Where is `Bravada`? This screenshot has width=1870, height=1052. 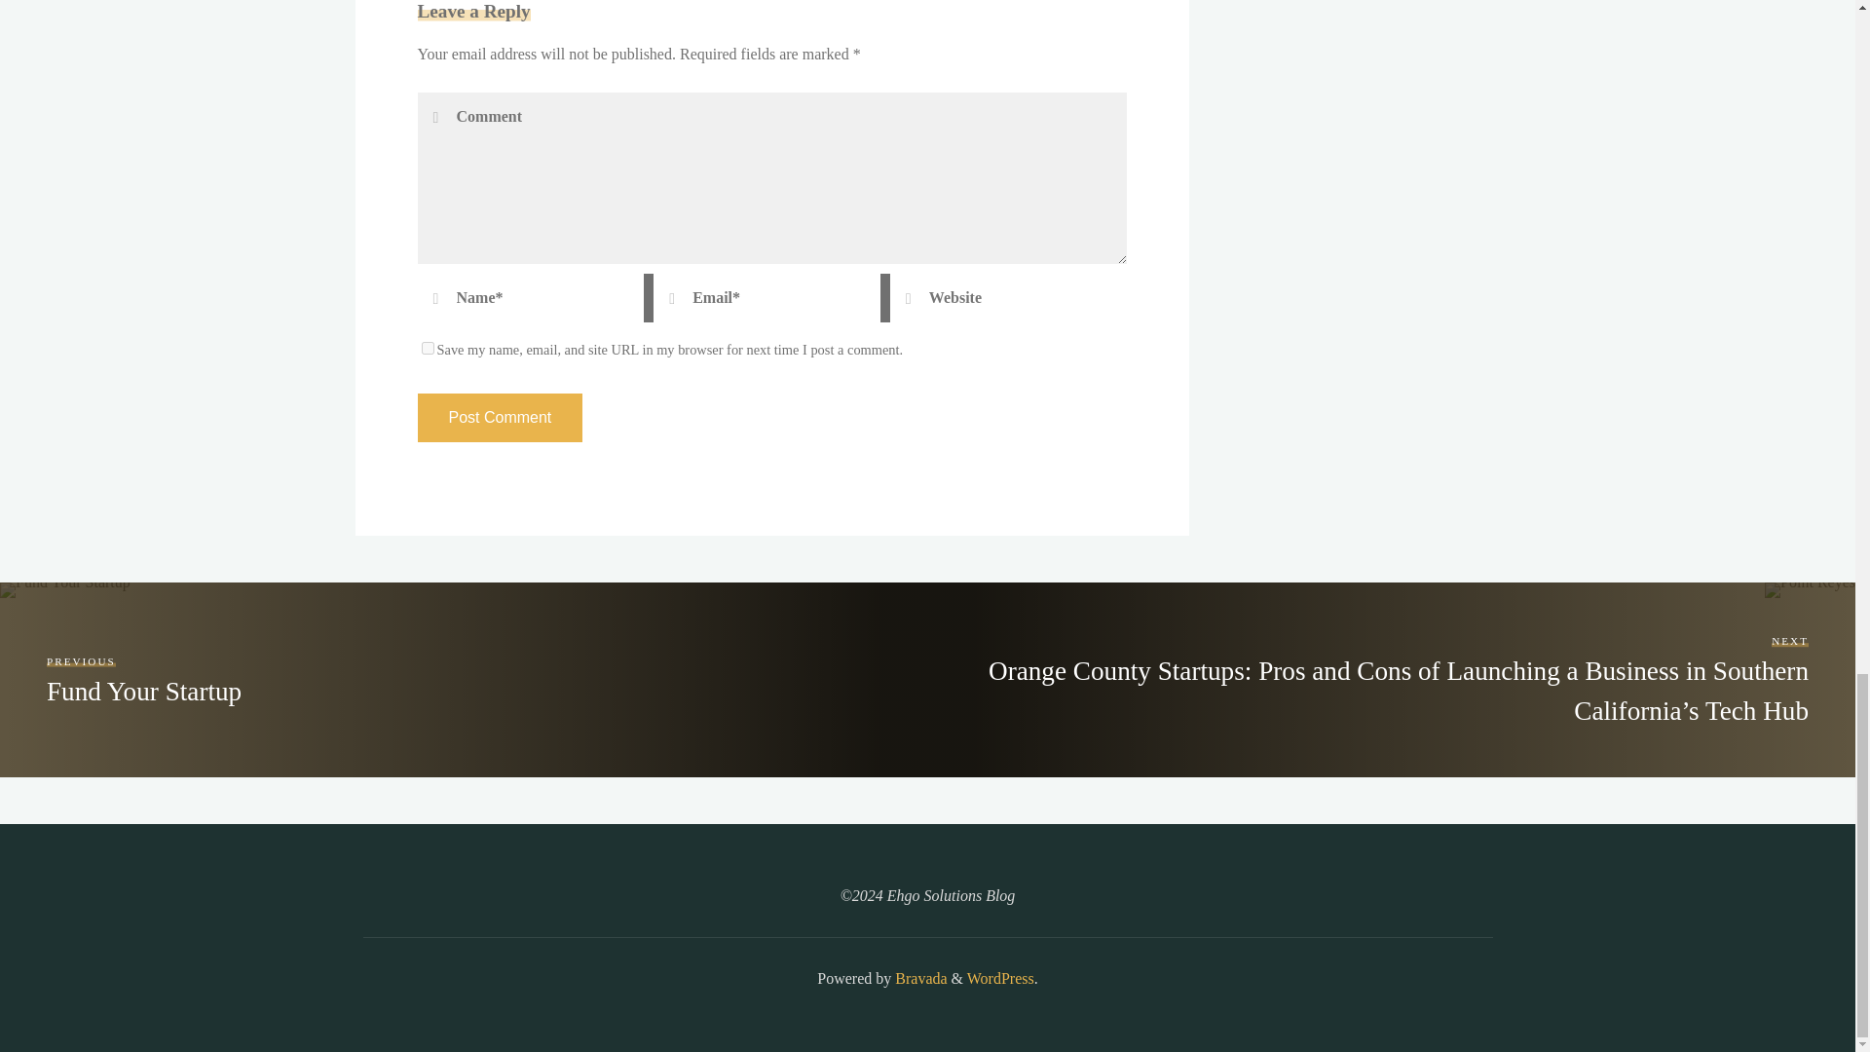 Bravada is located at coordinates (918, 978).